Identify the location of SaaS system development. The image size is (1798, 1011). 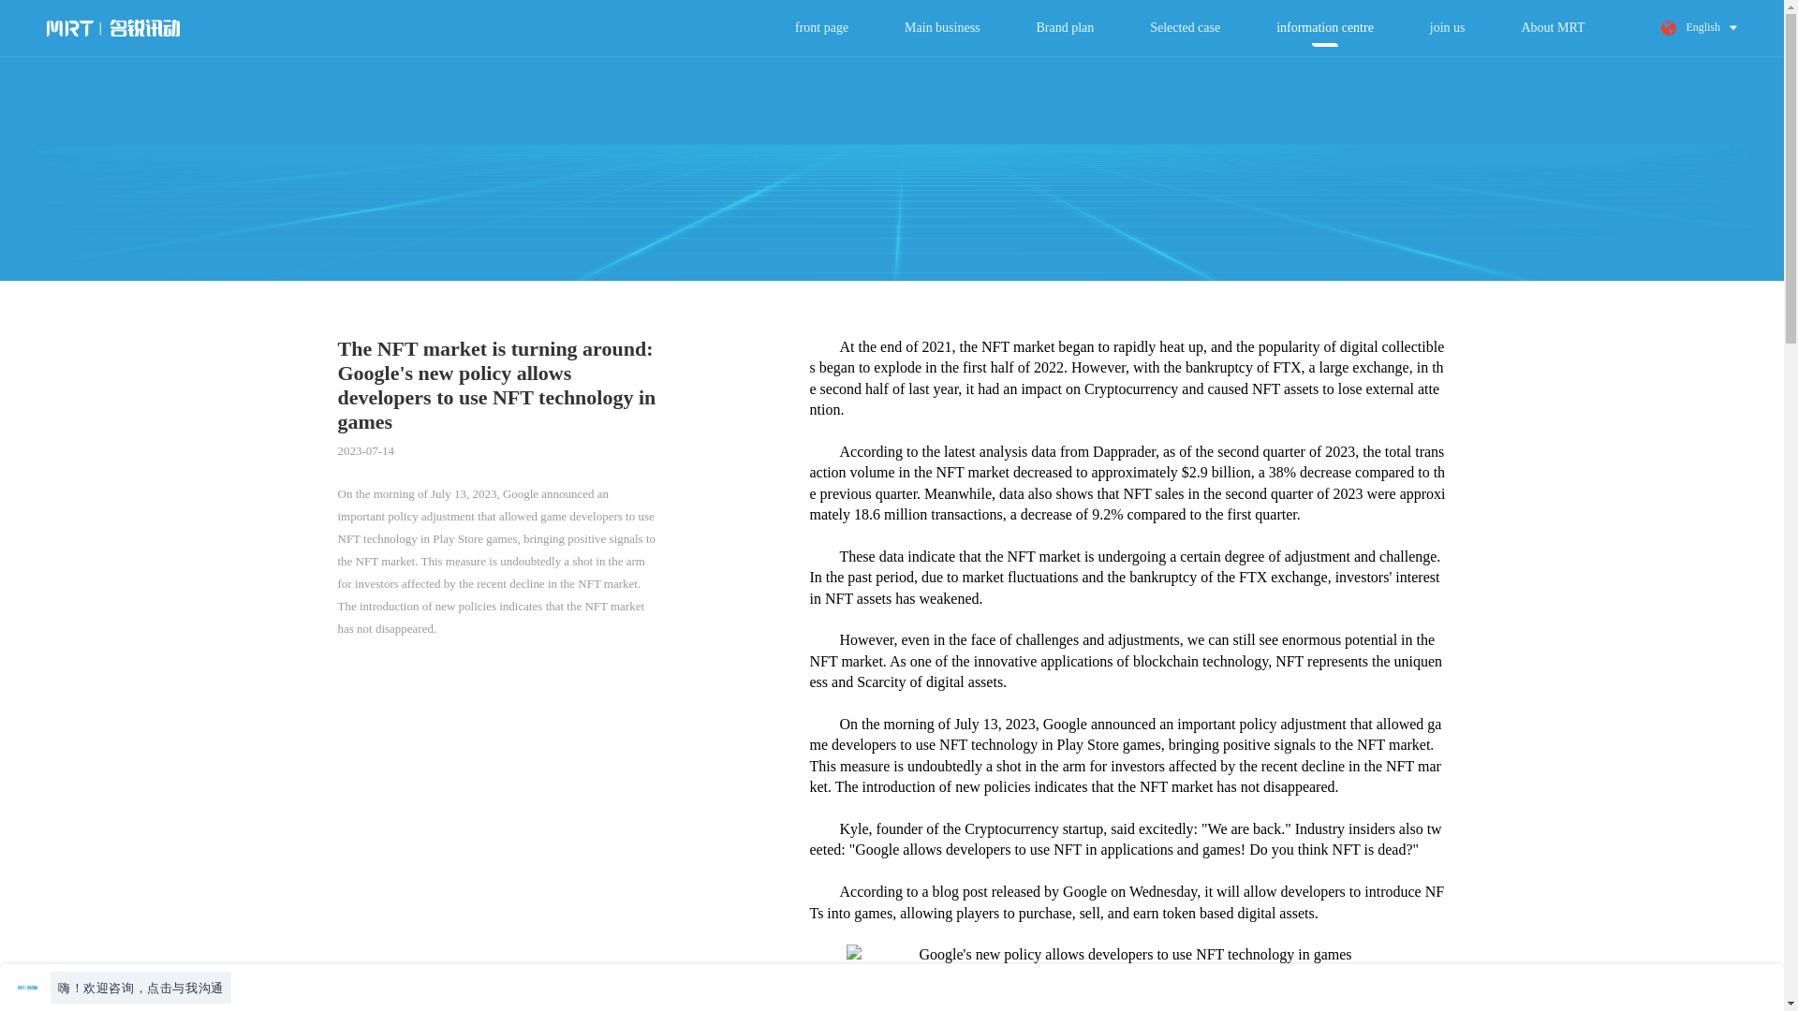
(641, 73).